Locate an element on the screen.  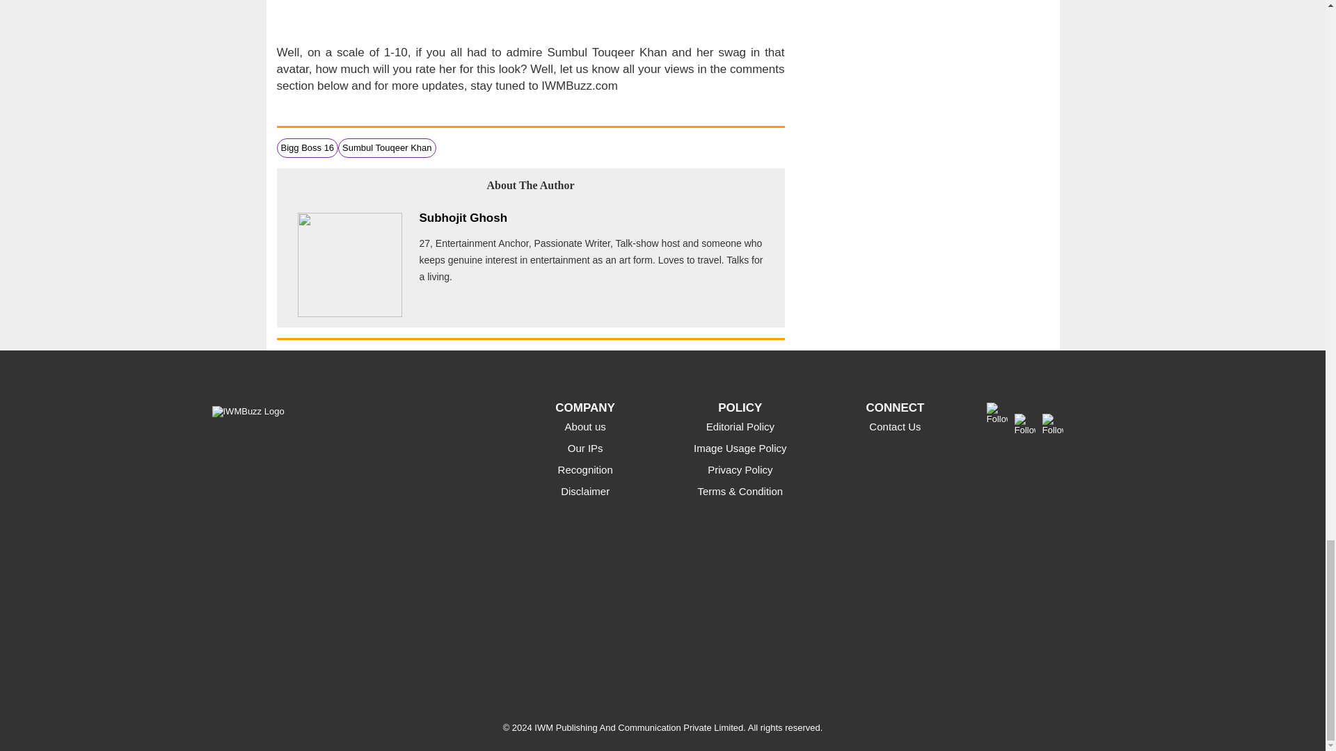
Subhojit Ghosh is located at coordinates (463, 217).